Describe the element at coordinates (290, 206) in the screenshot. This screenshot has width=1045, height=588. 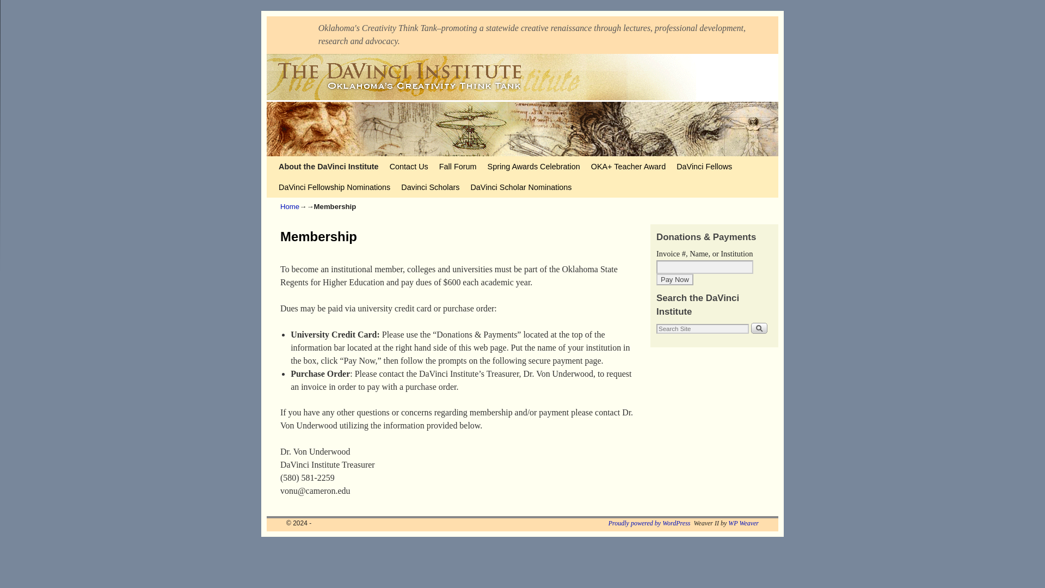
I see `Home` at that location.